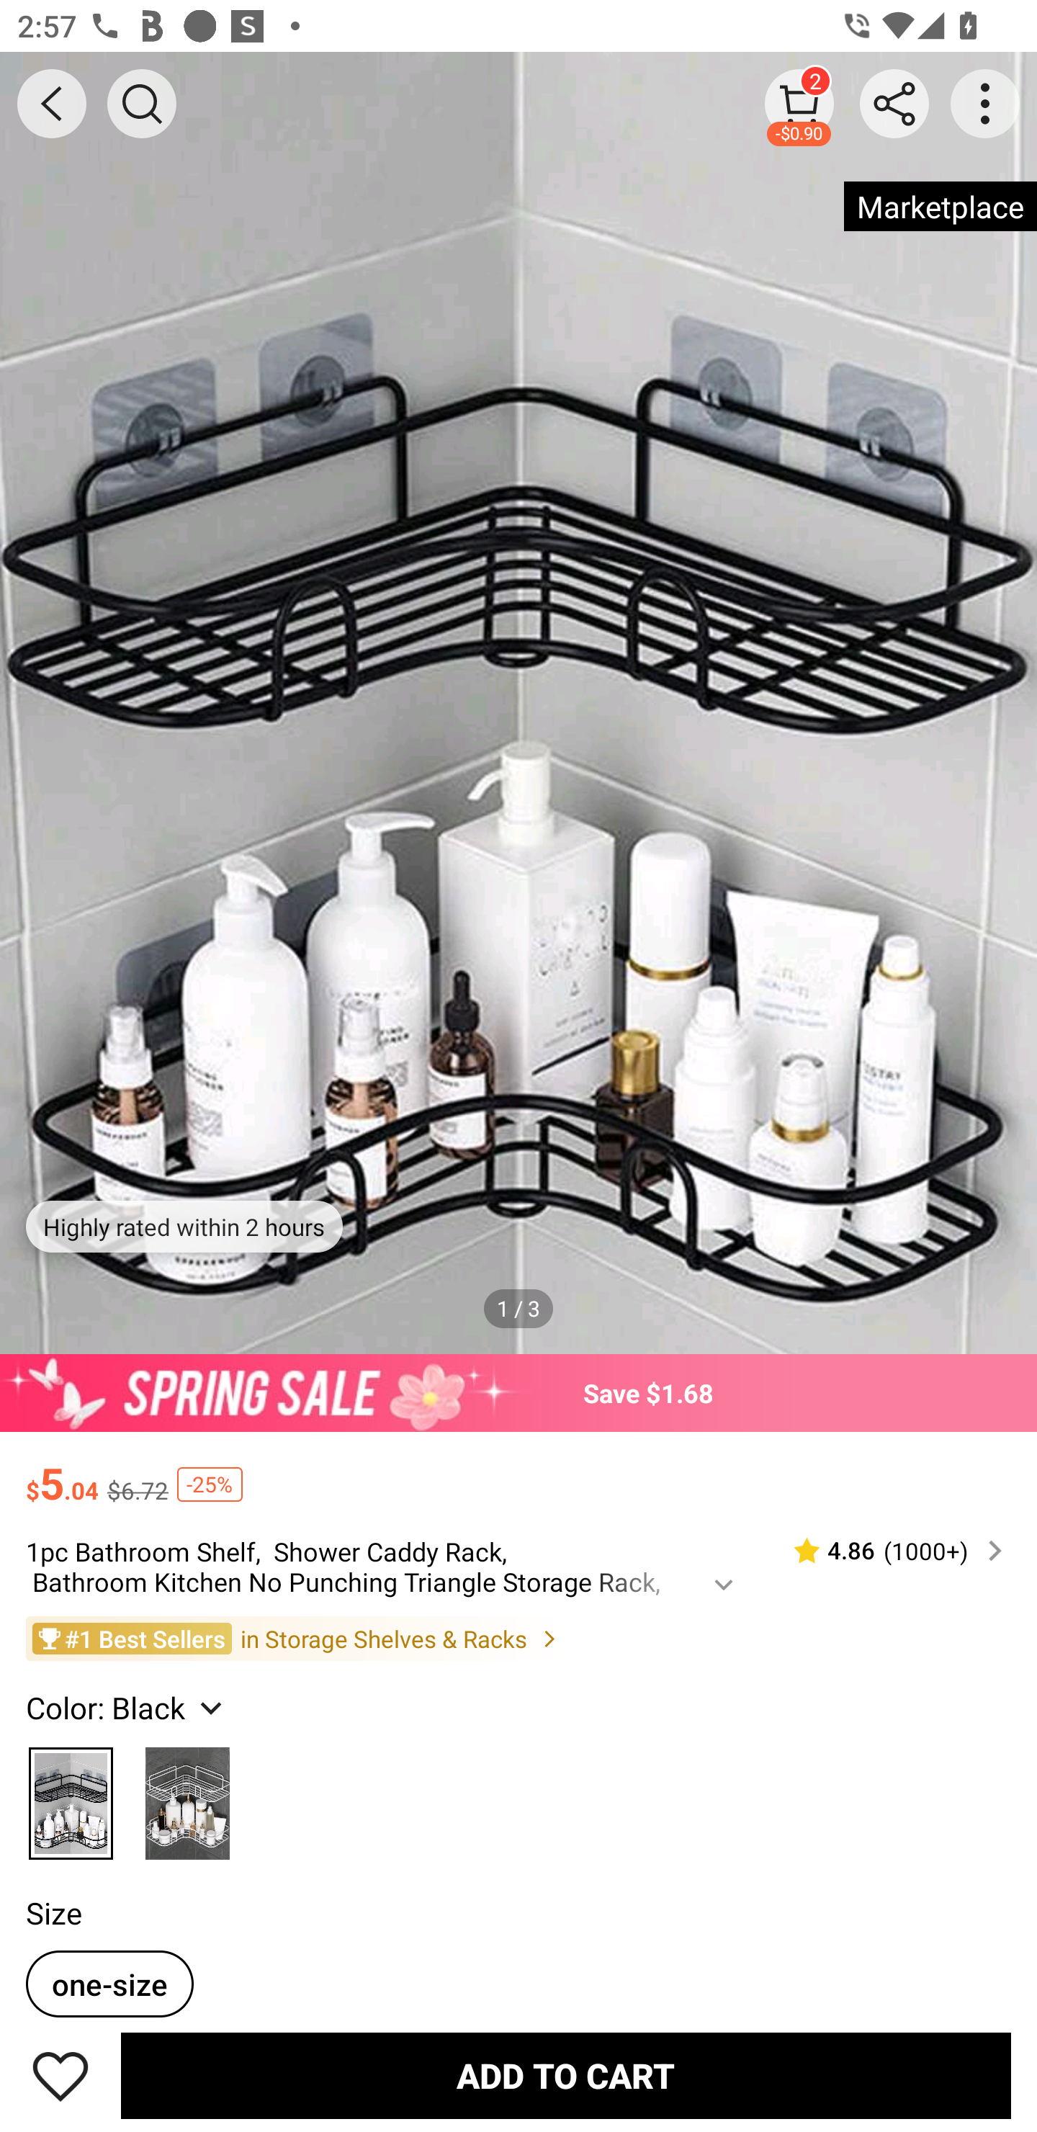 Image resolution: width=1037 pixels, height=2132 pixels. What do you see at coordinates (518, 1309) in the screenshot?
I see `1 / 3` at bounding box center [518, 1309].